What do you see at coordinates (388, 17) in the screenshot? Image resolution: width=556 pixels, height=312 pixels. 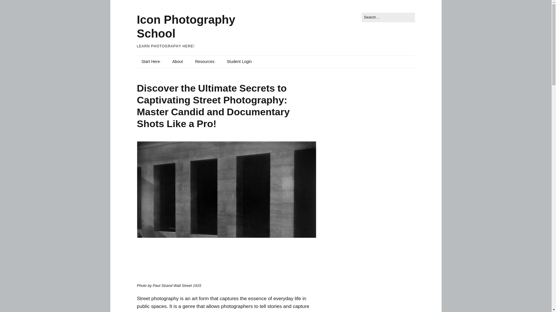 I see `Press Enter to submit your search` at bounding box center [388, 17].